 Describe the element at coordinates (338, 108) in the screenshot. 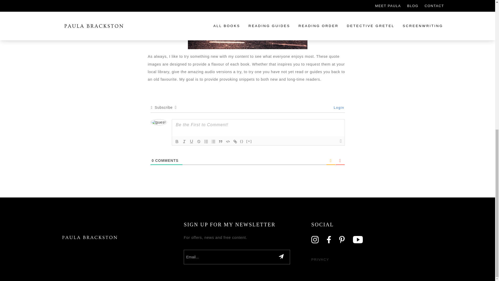

I see `Login` at that location.